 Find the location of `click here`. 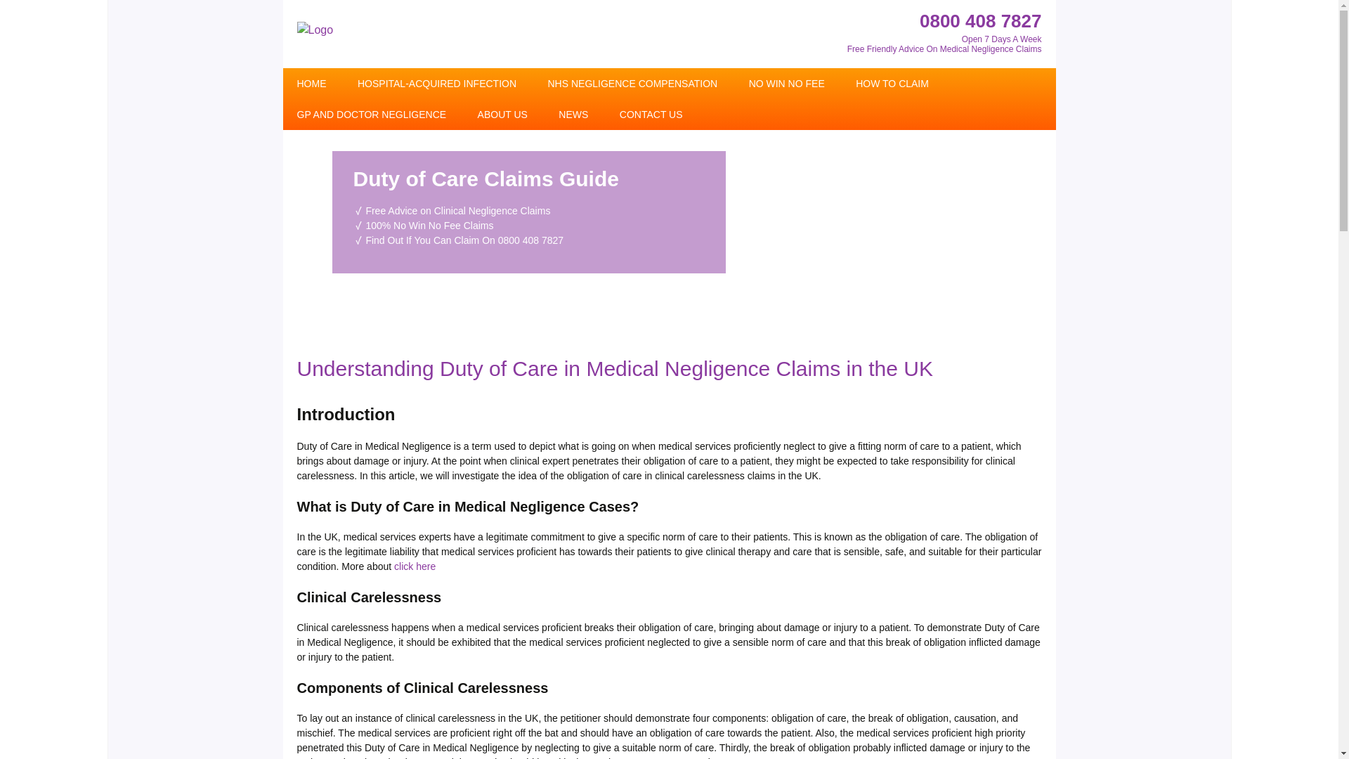

click here is located at coordinates (415, 566).